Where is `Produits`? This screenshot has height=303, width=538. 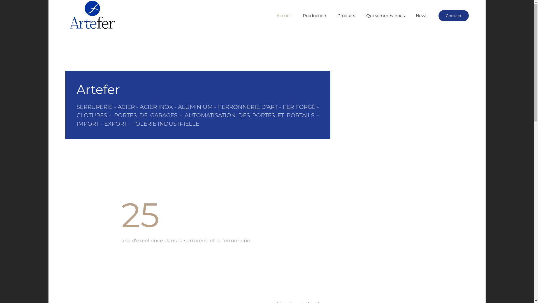
Produits is located at coordinates (346, 16).